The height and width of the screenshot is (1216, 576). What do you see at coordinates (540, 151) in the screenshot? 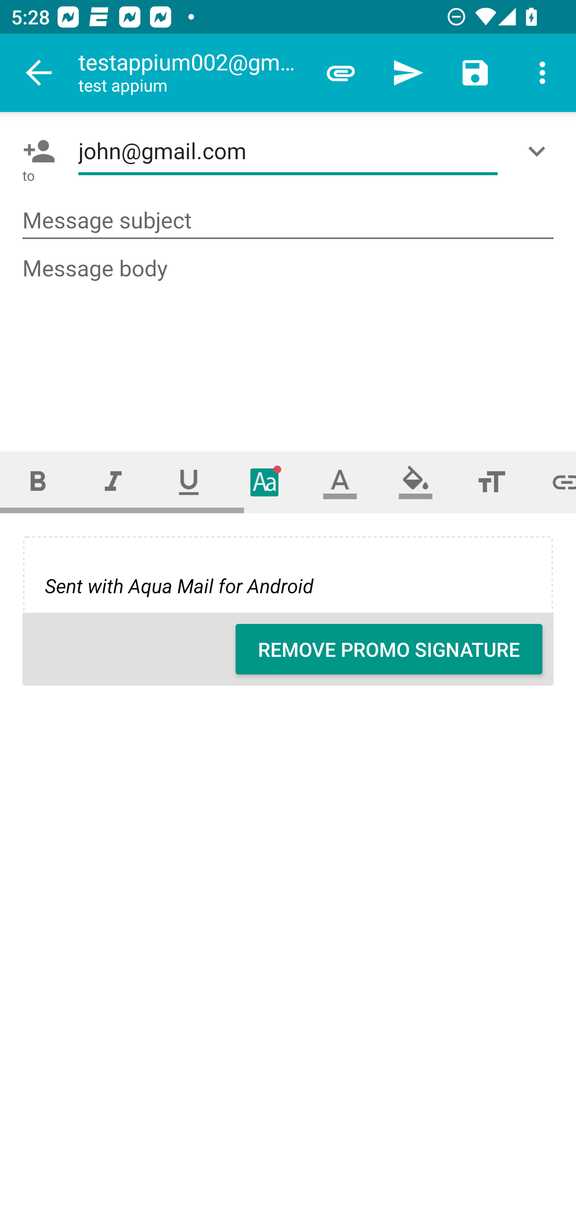
I see `Show/Add CC/BCC` at bounding box center [540, 151].